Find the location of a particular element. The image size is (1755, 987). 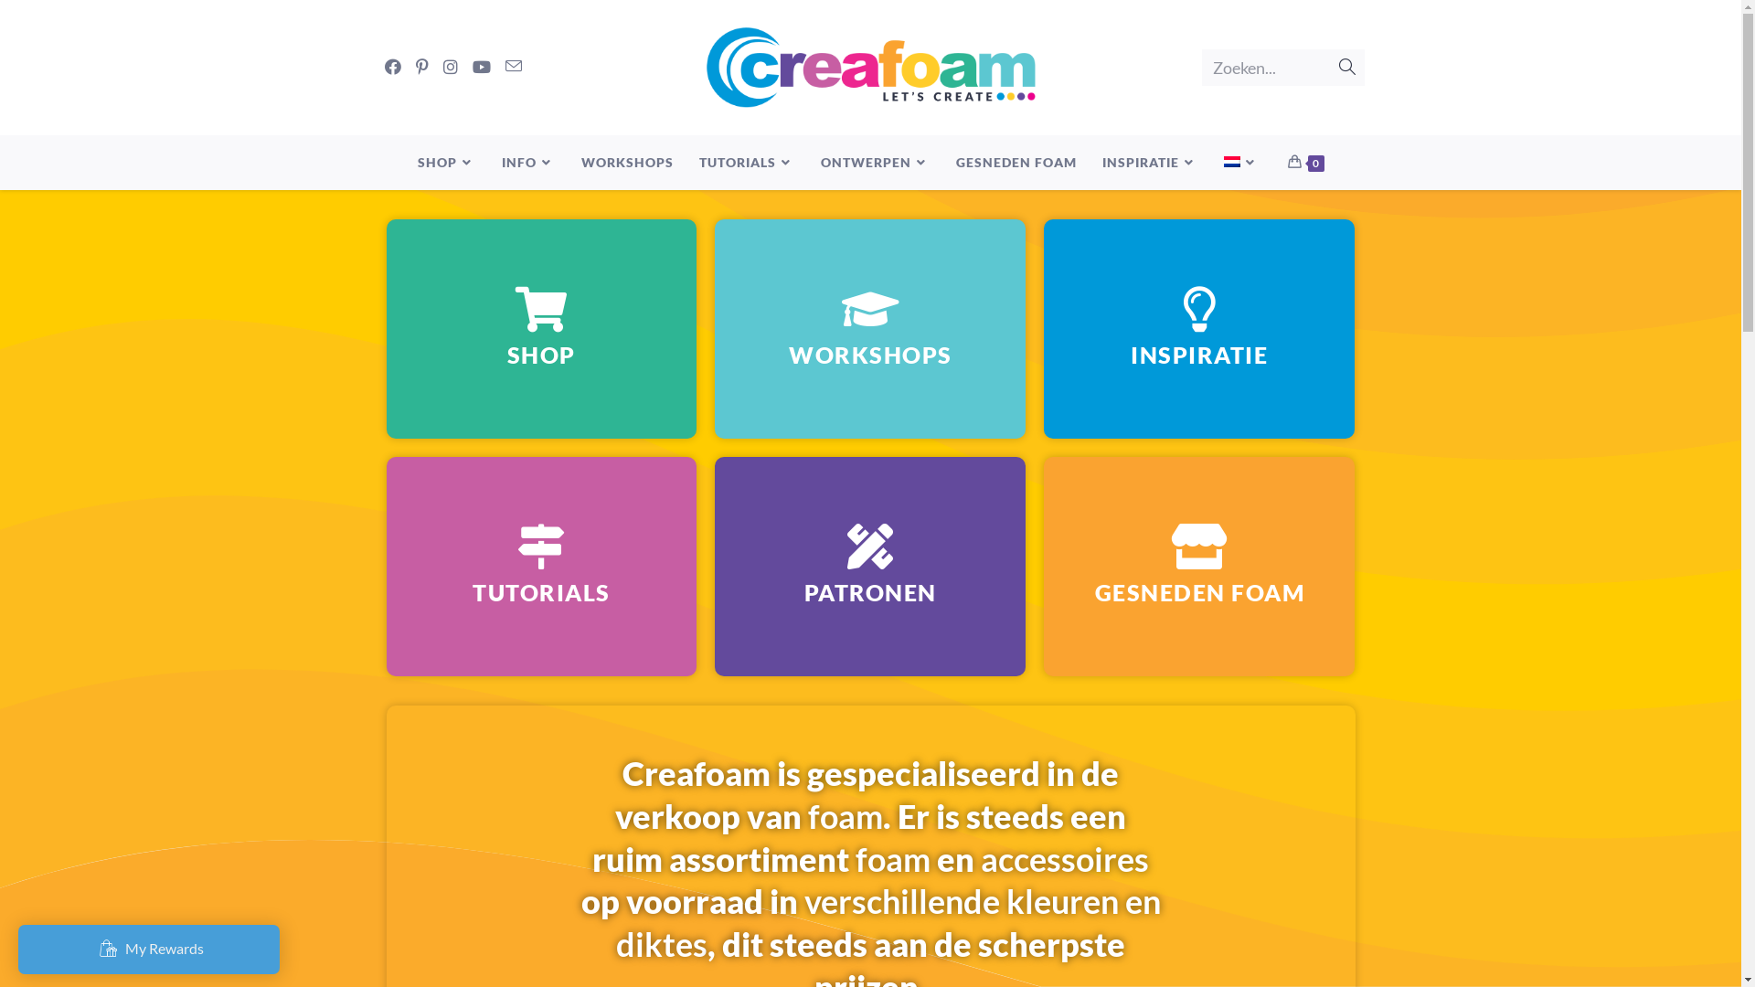

INSPIRATIE is located at coordinates (1199, 329).